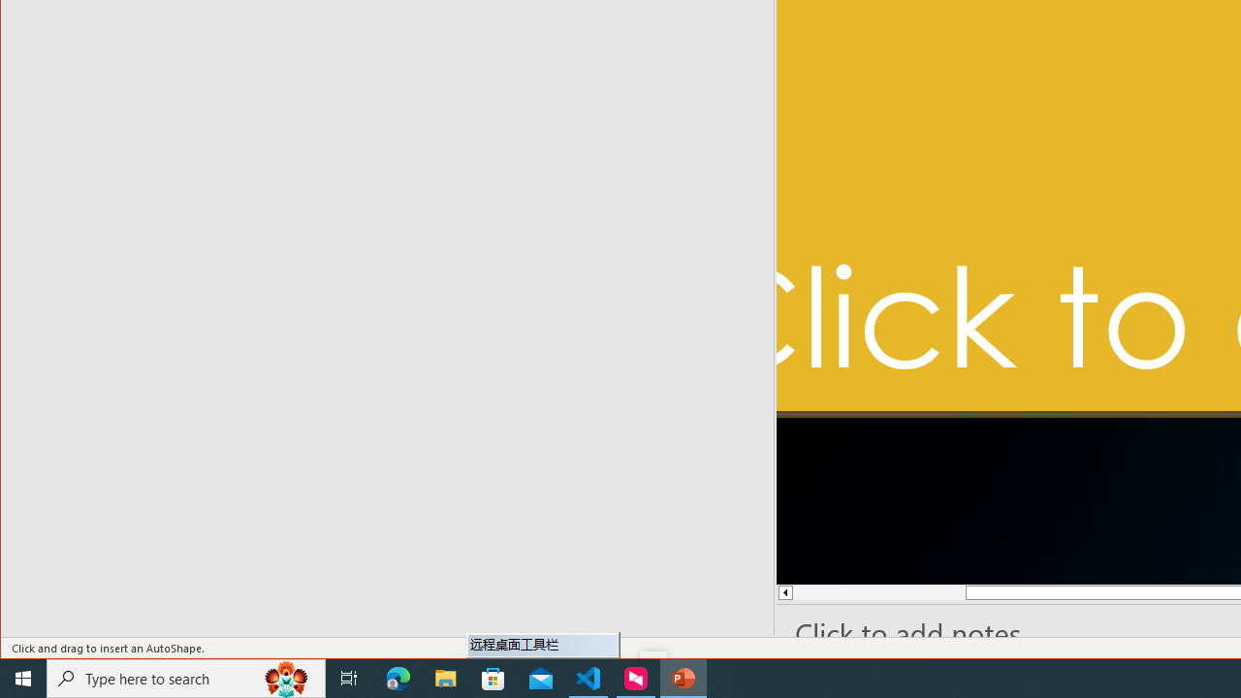 This screenshot has width=1241, height=698. I want to click on Task View, so click(349, 679).